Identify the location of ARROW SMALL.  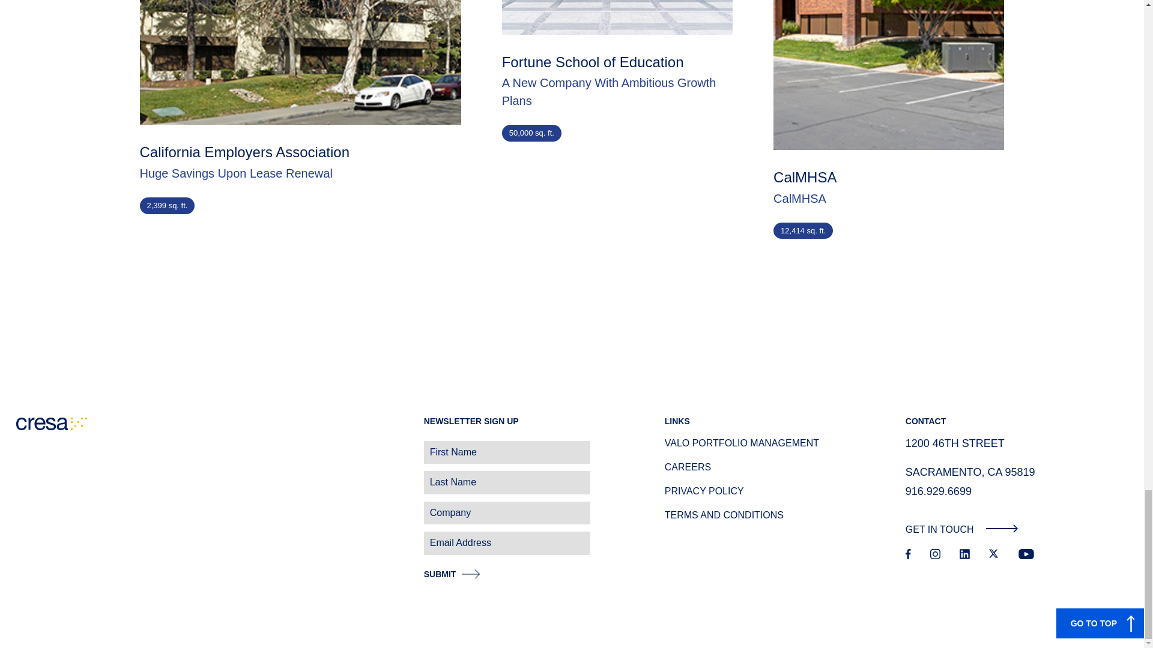
(1002, 528).